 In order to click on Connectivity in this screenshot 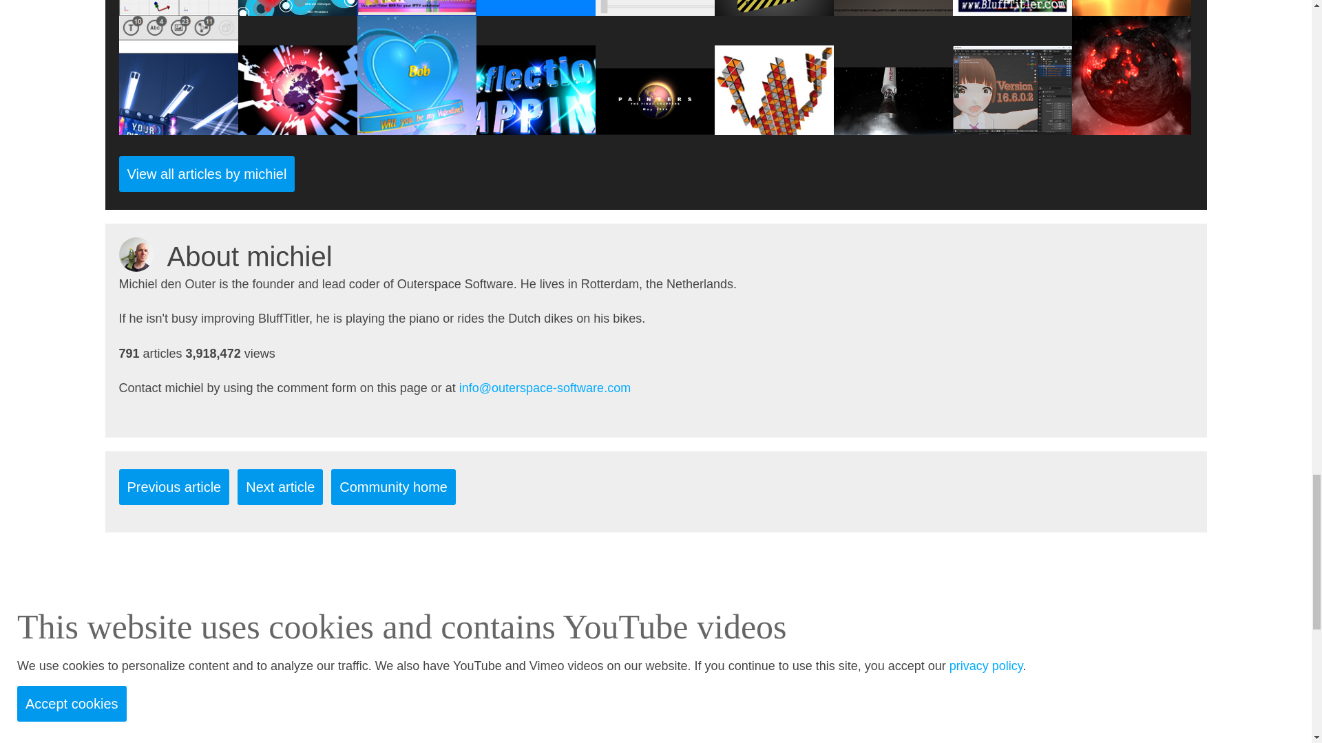, I will do `click(416, 7)`.